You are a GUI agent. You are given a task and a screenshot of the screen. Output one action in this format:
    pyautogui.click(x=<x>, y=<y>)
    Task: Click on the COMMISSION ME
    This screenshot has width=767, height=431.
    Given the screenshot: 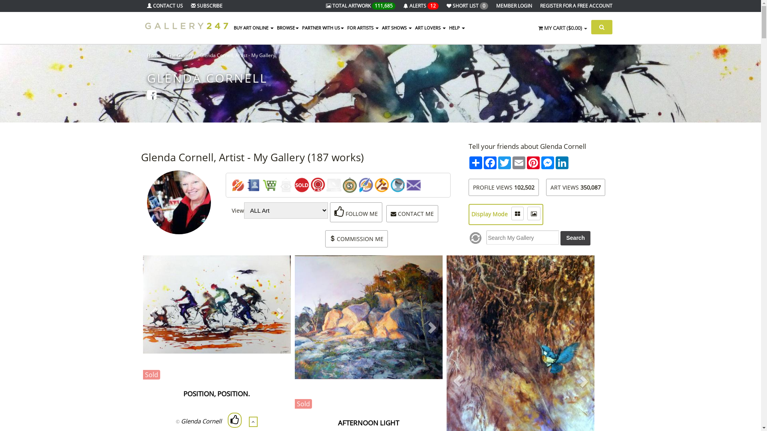 What is the action you would take?
    pyautogui.click(x=356, y=239)
    